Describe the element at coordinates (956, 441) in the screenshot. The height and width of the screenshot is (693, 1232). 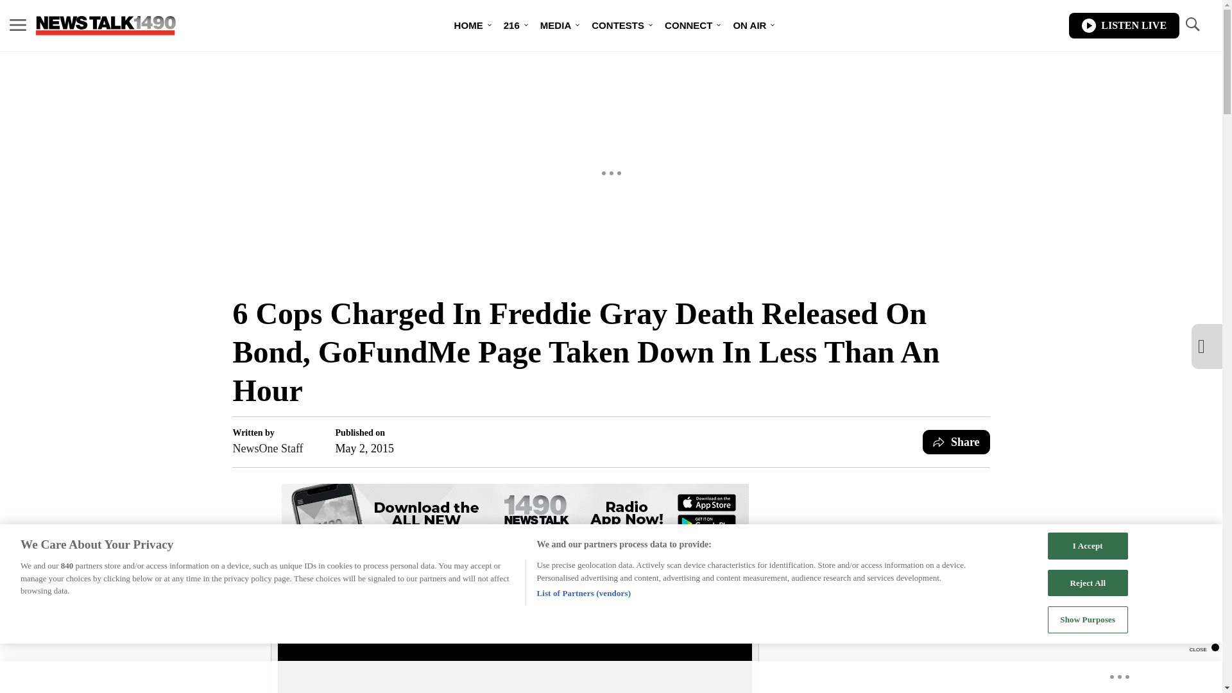
I see `Share` at that location.